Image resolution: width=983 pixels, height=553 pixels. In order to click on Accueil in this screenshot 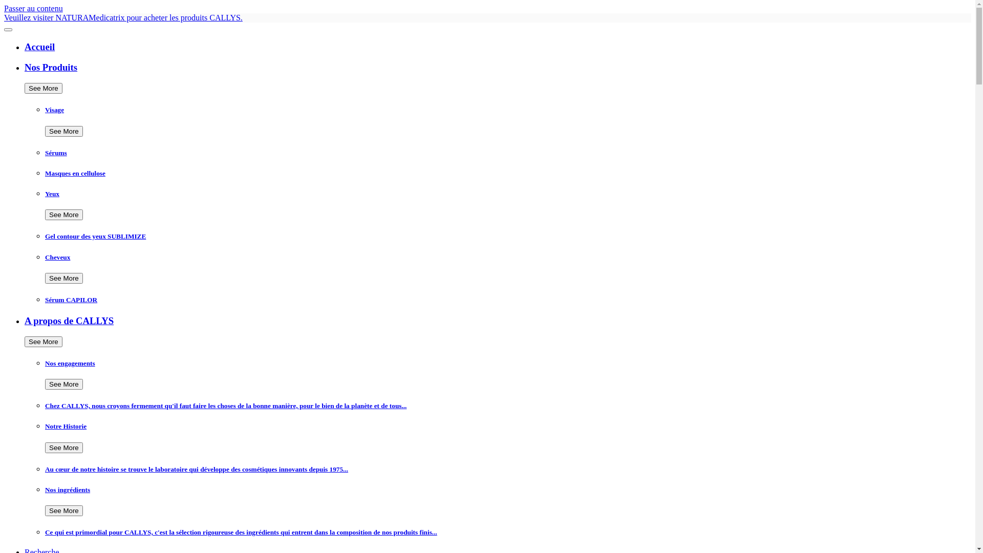, I will do `click(498, 47)`.